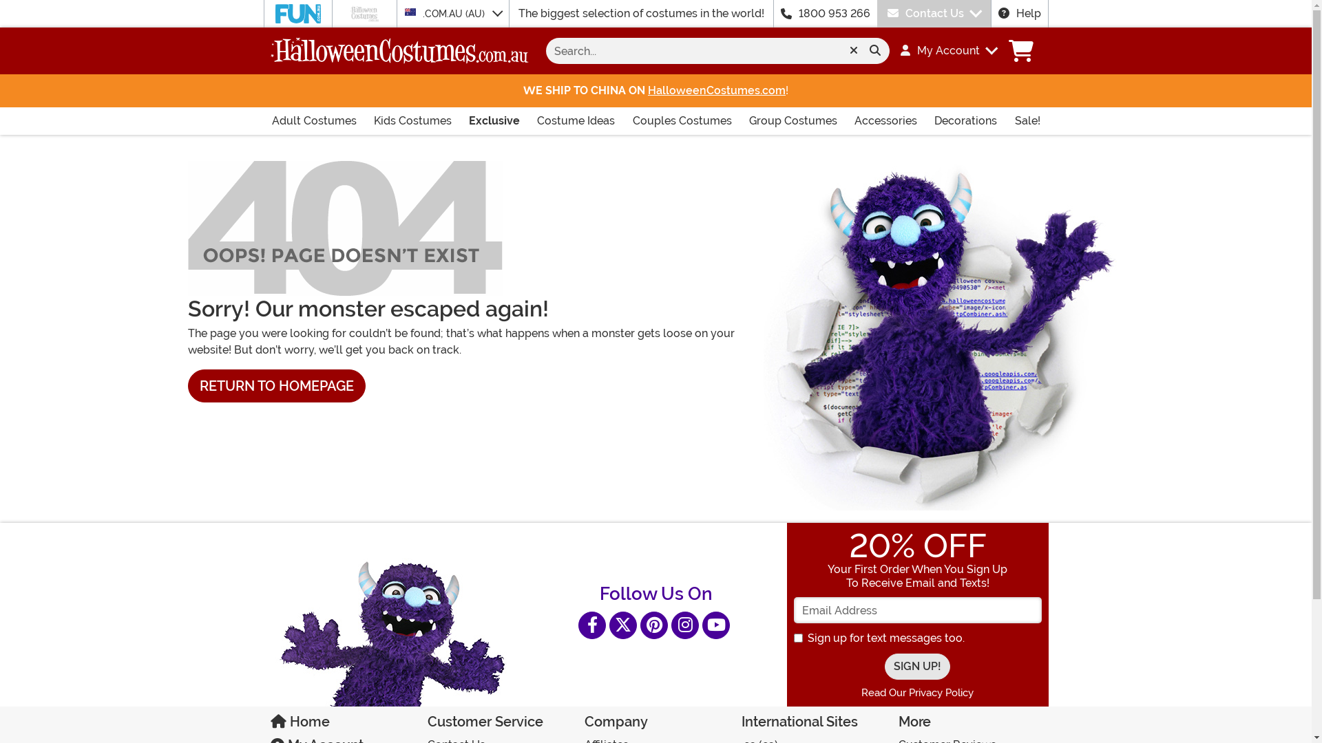  I want to click on Sale!, so click(1027, 121).